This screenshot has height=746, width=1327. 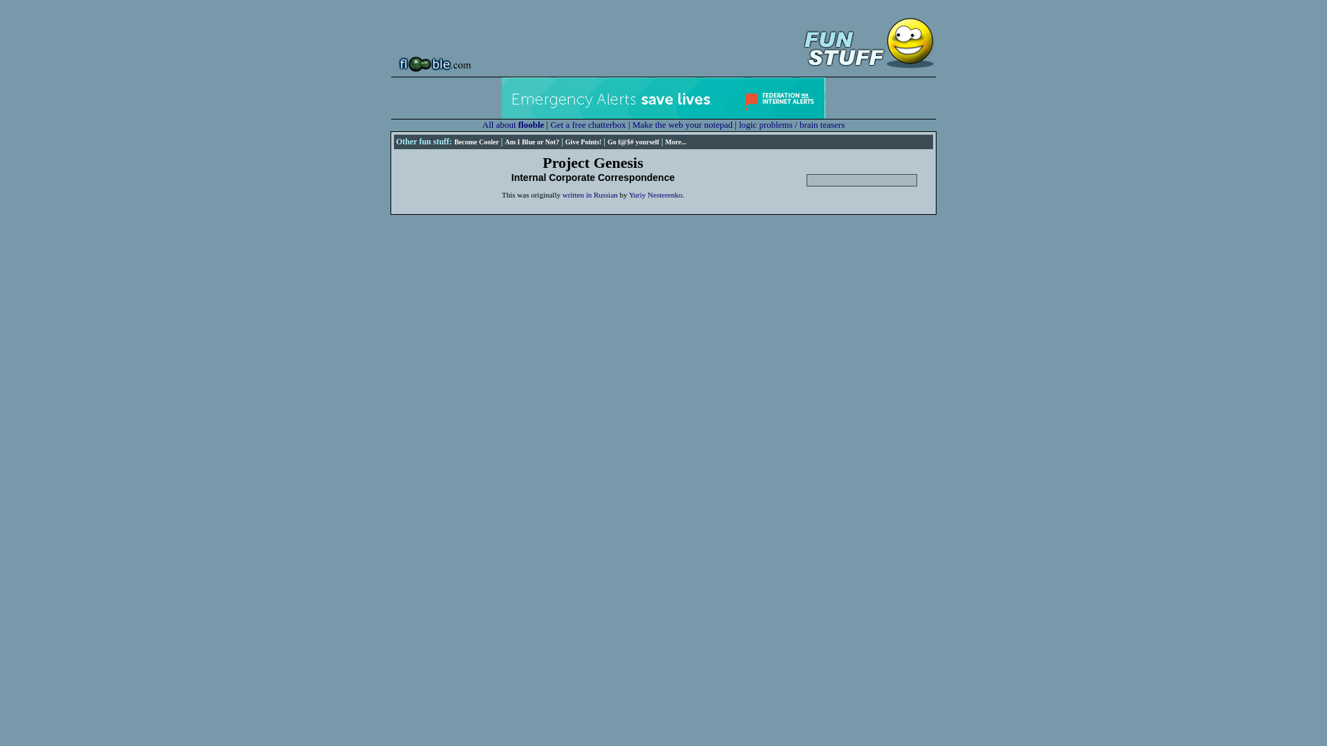 I want to click on Become Cooler, so click(x=476, y=141).